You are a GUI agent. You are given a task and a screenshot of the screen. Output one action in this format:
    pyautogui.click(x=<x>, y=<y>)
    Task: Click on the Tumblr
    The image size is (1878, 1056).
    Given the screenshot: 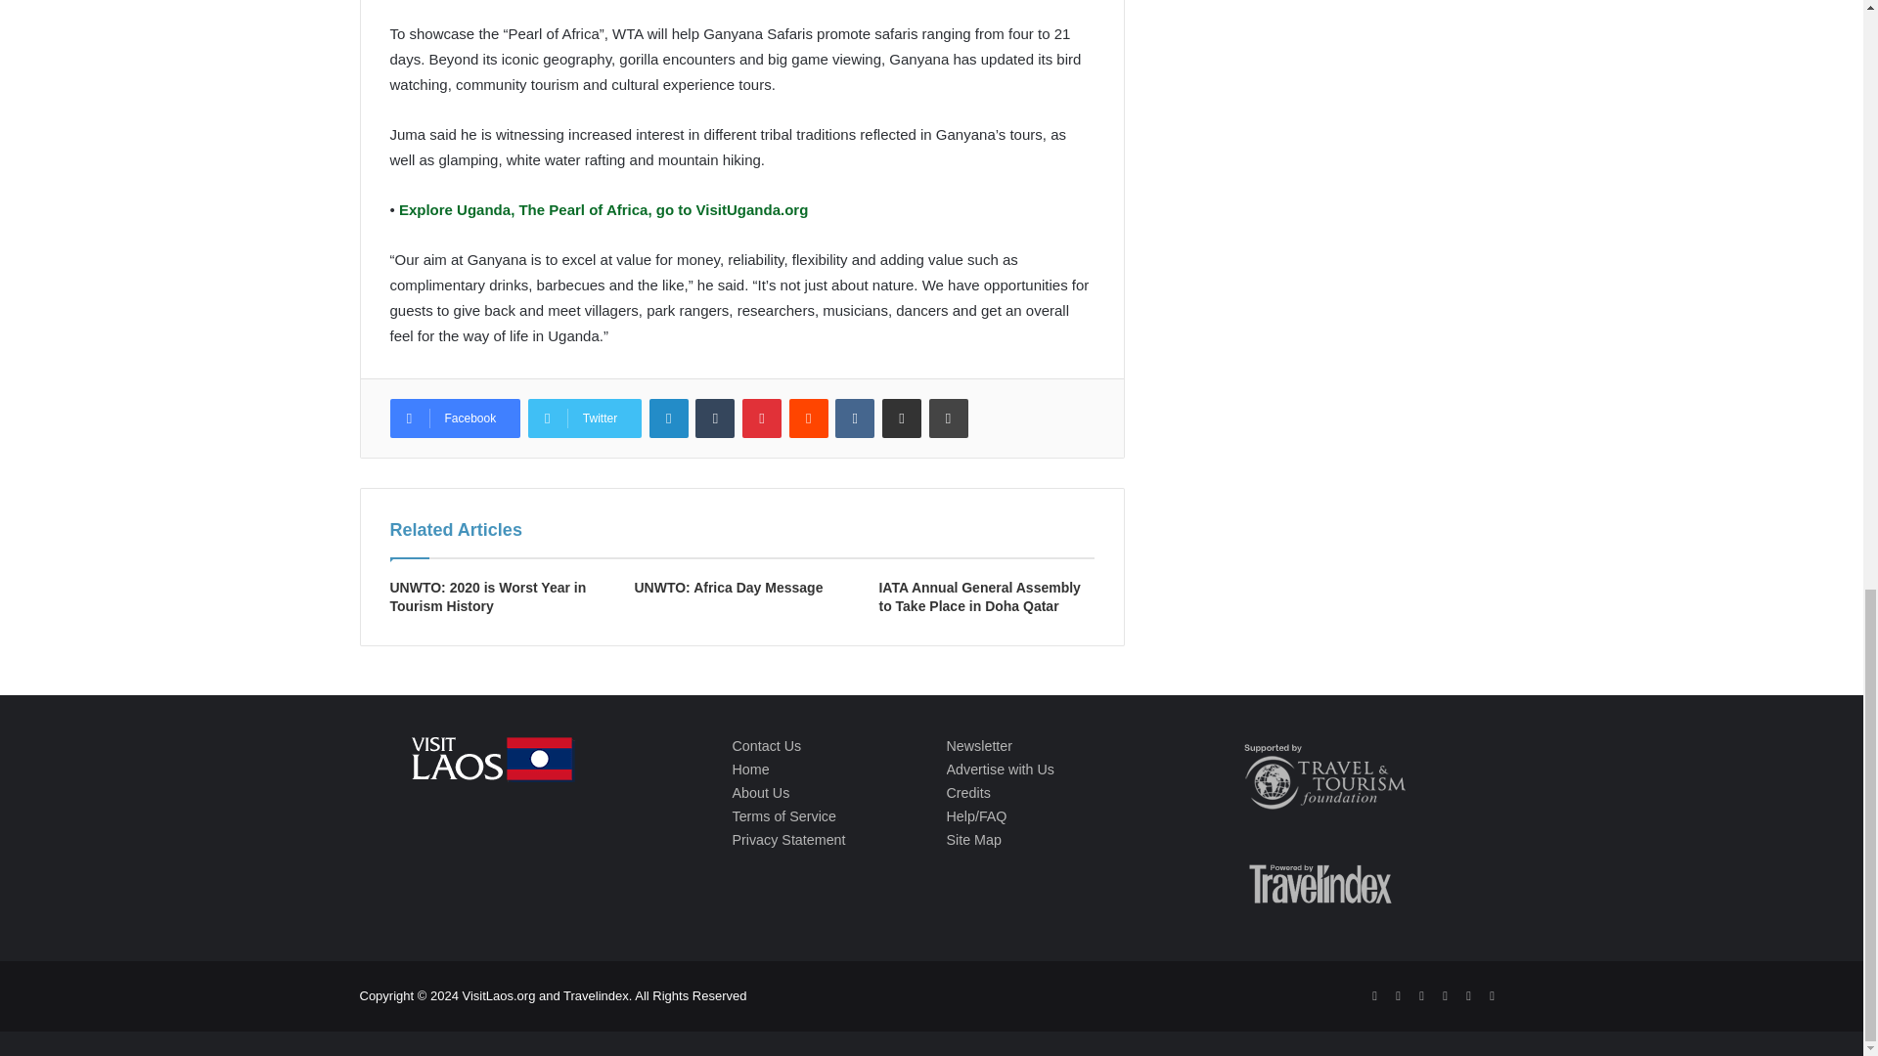 What is the action you would take?
    pyautogui.click(x=714, y=418)
    